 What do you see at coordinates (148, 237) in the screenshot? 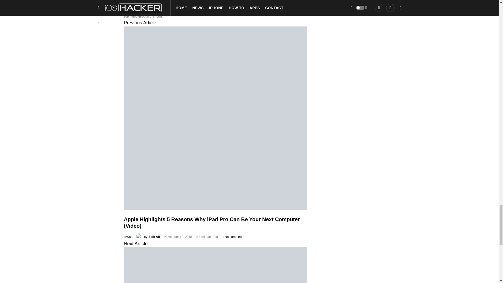
I see `View all posts by Zaib Ali` at bounding box center [148, 237].